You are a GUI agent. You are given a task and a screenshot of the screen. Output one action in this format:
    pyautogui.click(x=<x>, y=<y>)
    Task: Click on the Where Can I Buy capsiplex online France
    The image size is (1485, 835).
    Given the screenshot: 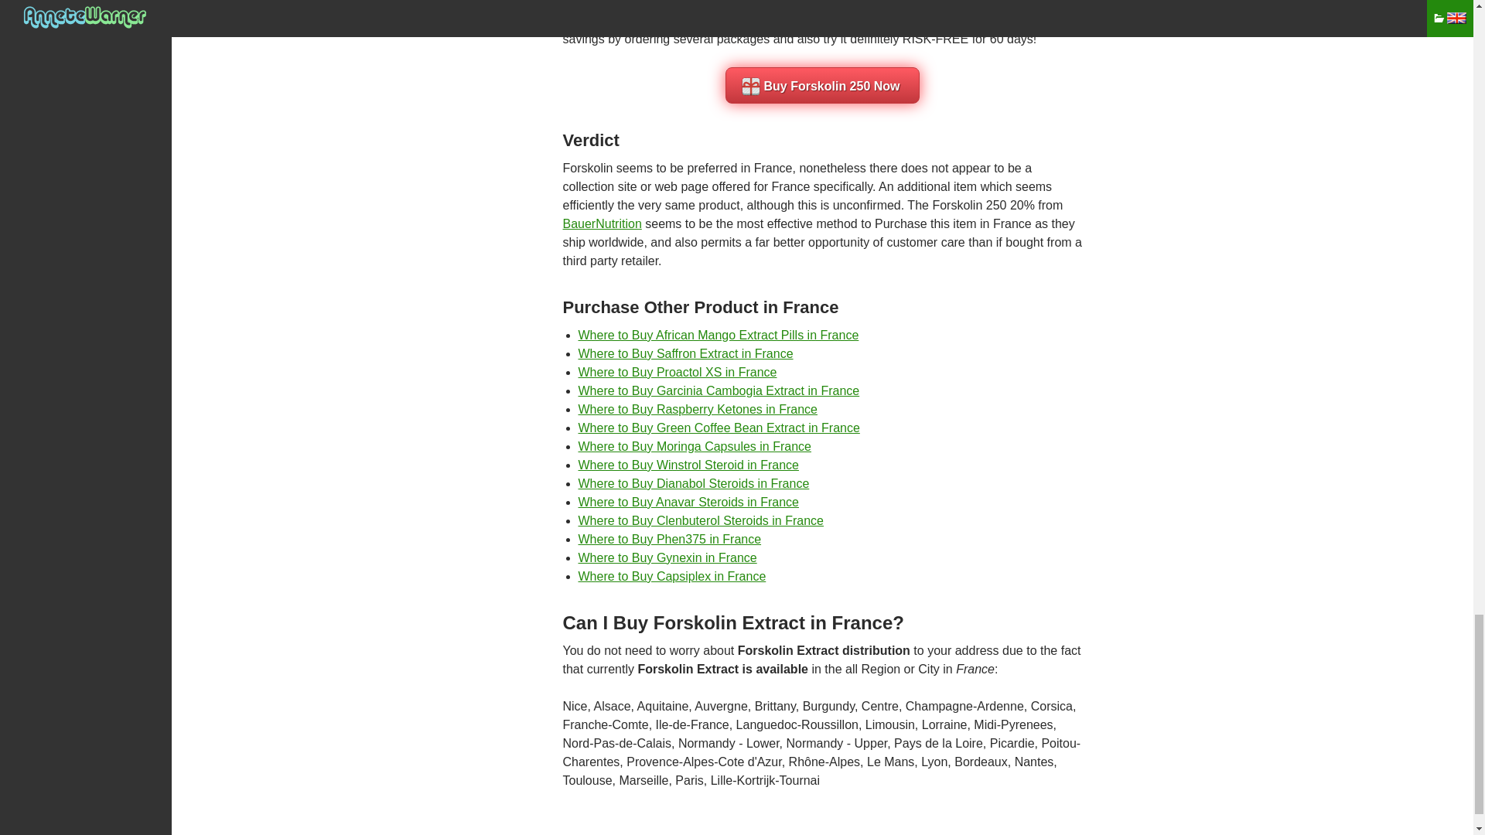 What is the action you would take?
    pyautogui.click(x=672, y=575)
    